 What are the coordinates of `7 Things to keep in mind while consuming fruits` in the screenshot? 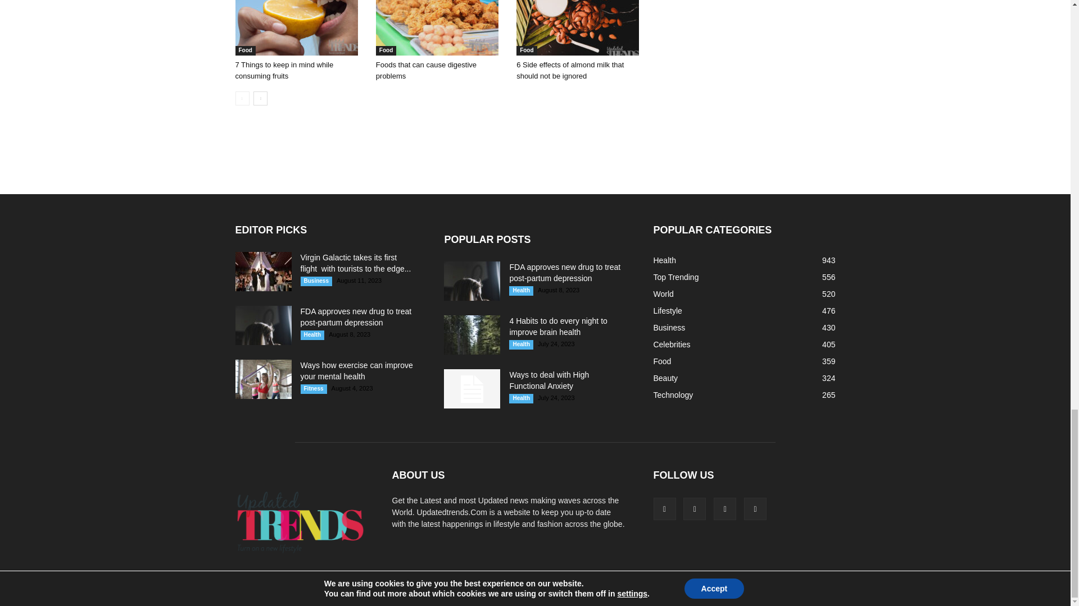 It's located at (299, 28).